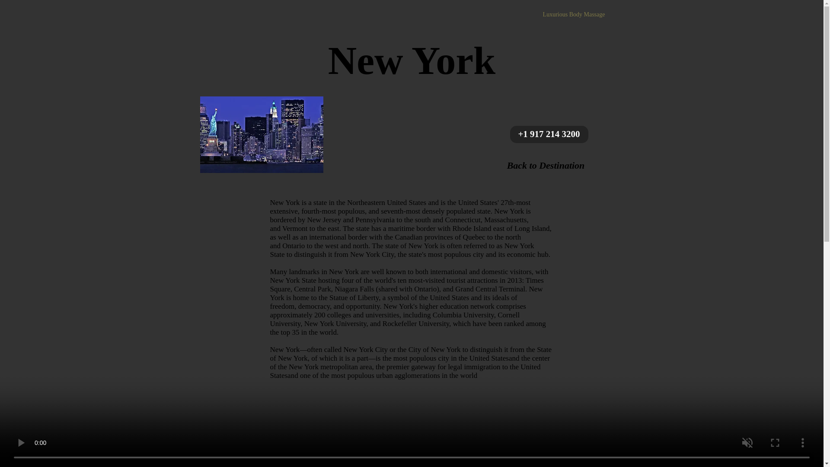 This screenshot has width=830, height=467. I want to click on nyc-dredge-main.jpg, so click(261, 134).